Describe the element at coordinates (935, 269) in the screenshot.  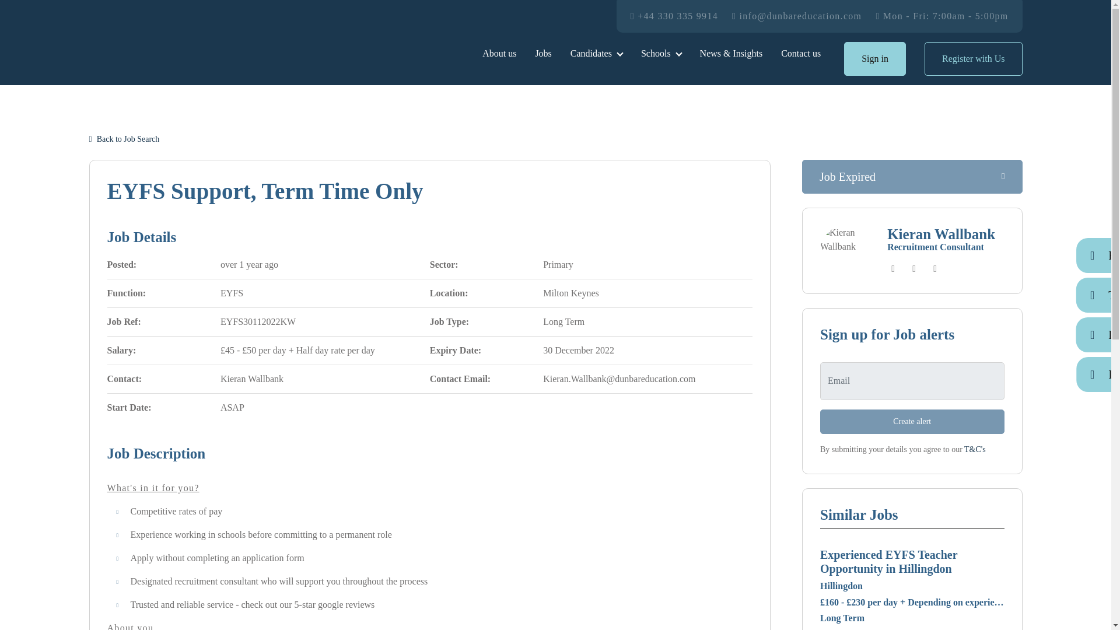
I see `LinkedIn` at that location.